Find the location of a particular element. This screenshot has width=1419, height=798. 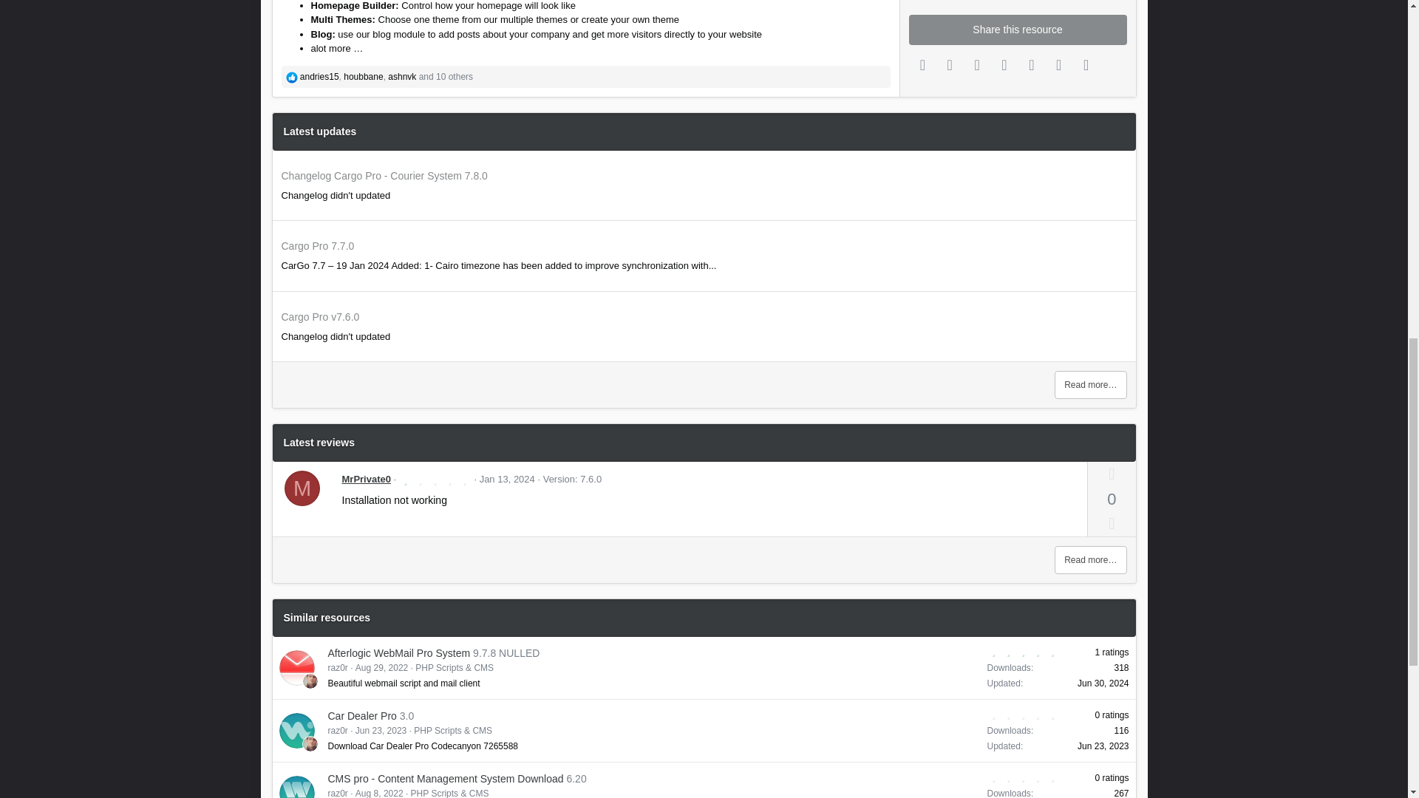

raz0r is located at coordinates (309, 743).